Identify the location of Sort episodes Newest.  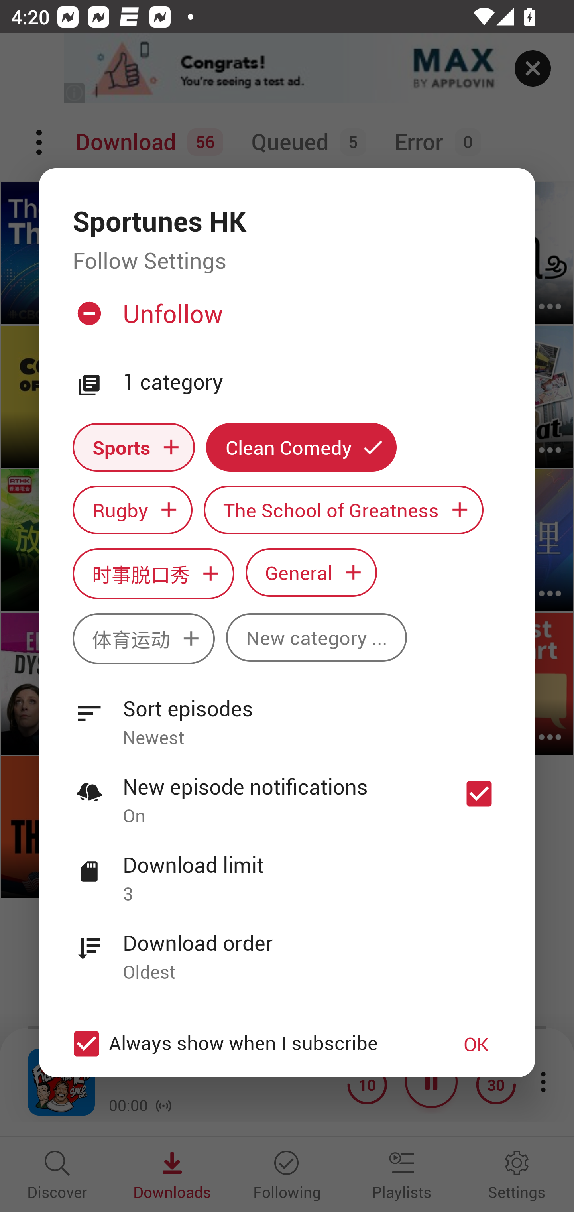
(287, 714).